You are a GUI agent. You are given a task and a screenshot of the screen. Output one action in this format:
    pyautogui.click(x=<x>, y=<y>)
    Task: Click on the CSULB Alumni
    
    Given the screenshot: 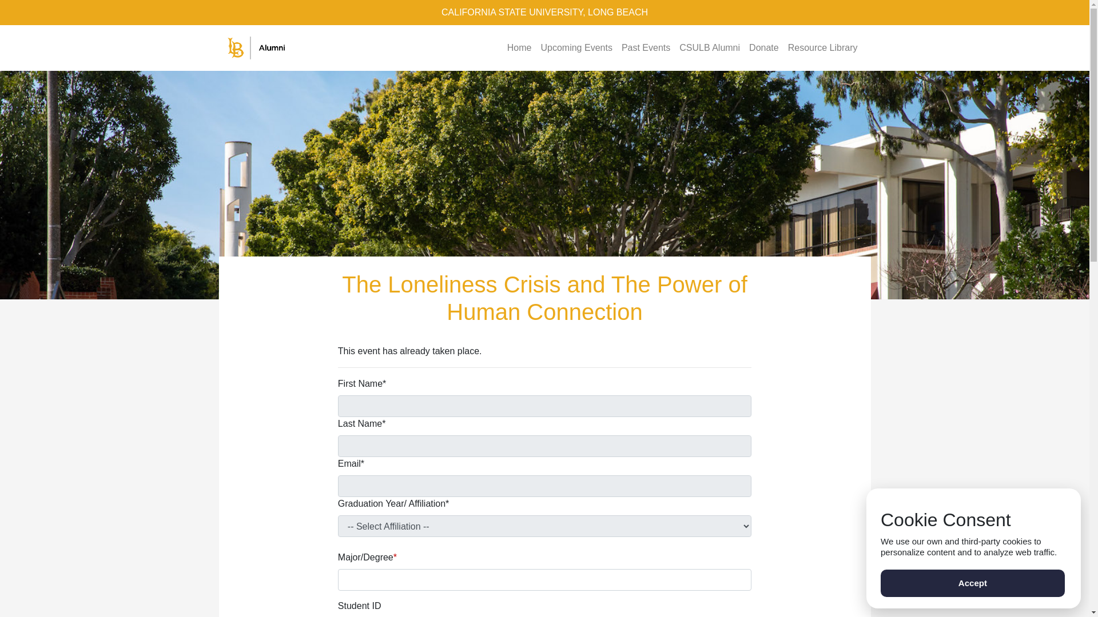 What is the action you would take?
    pyautogui.click(x=709, y=47)
    